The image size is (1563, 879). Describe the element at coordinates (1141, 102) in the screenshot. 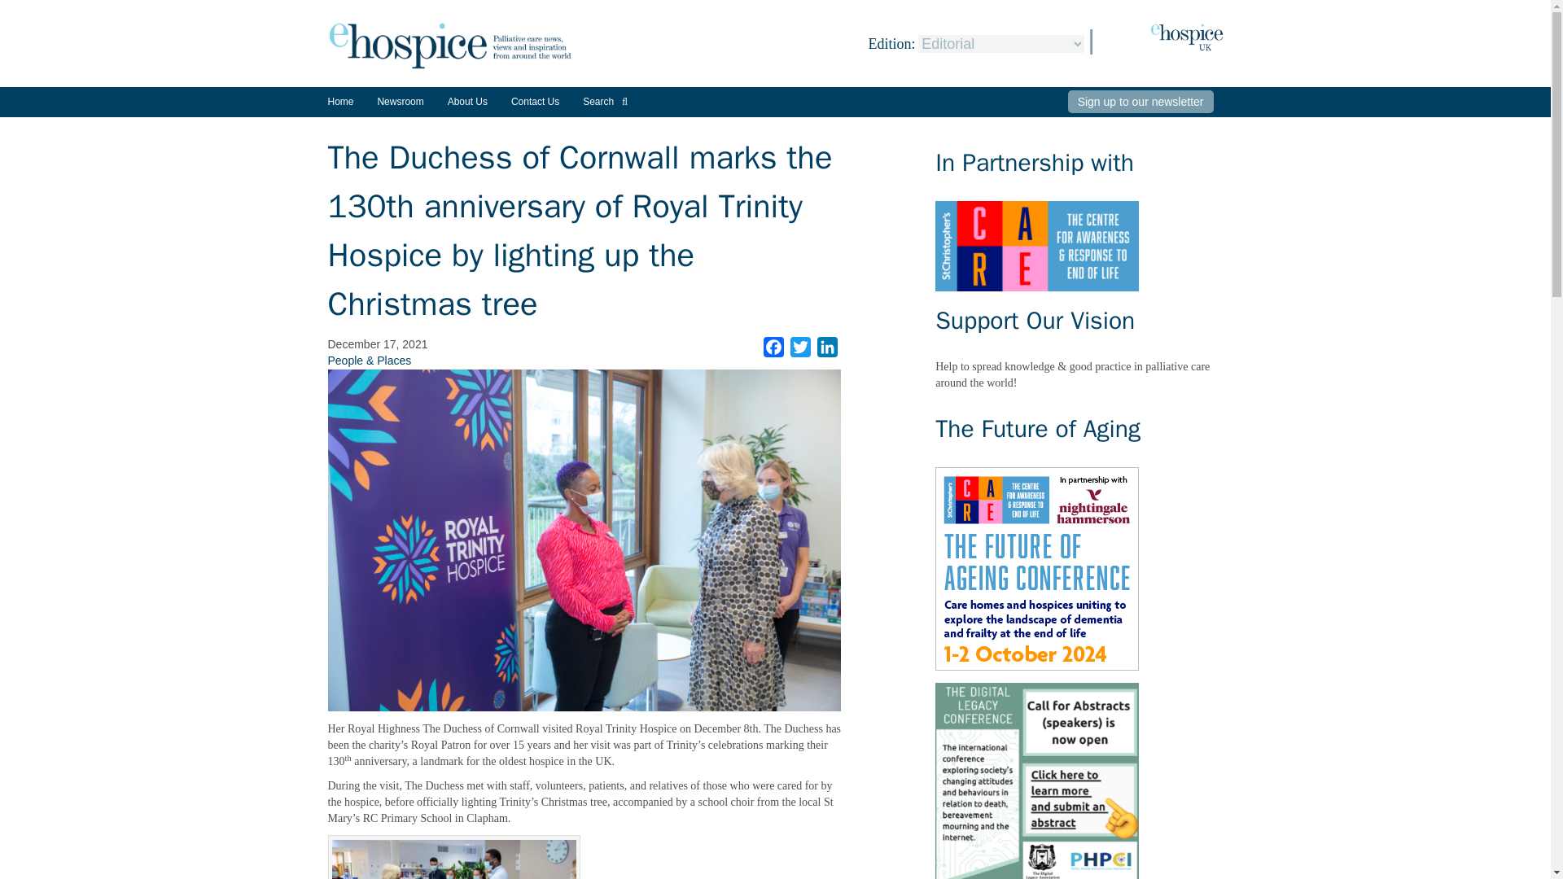

I see `Sign up to our newsletter` at that location.